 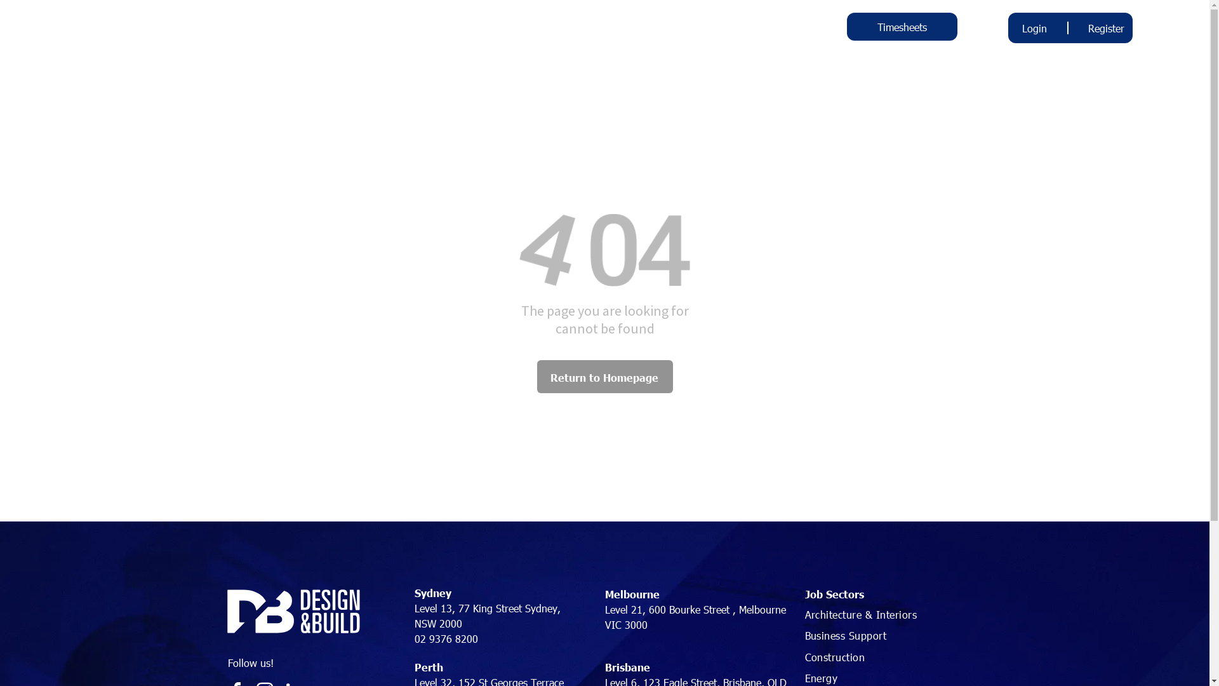 What do you see at coordinates (487, 609) in the screenshot?
I see `Level 13, 77 King Street Sydney,` at bounding box center [487, 609].